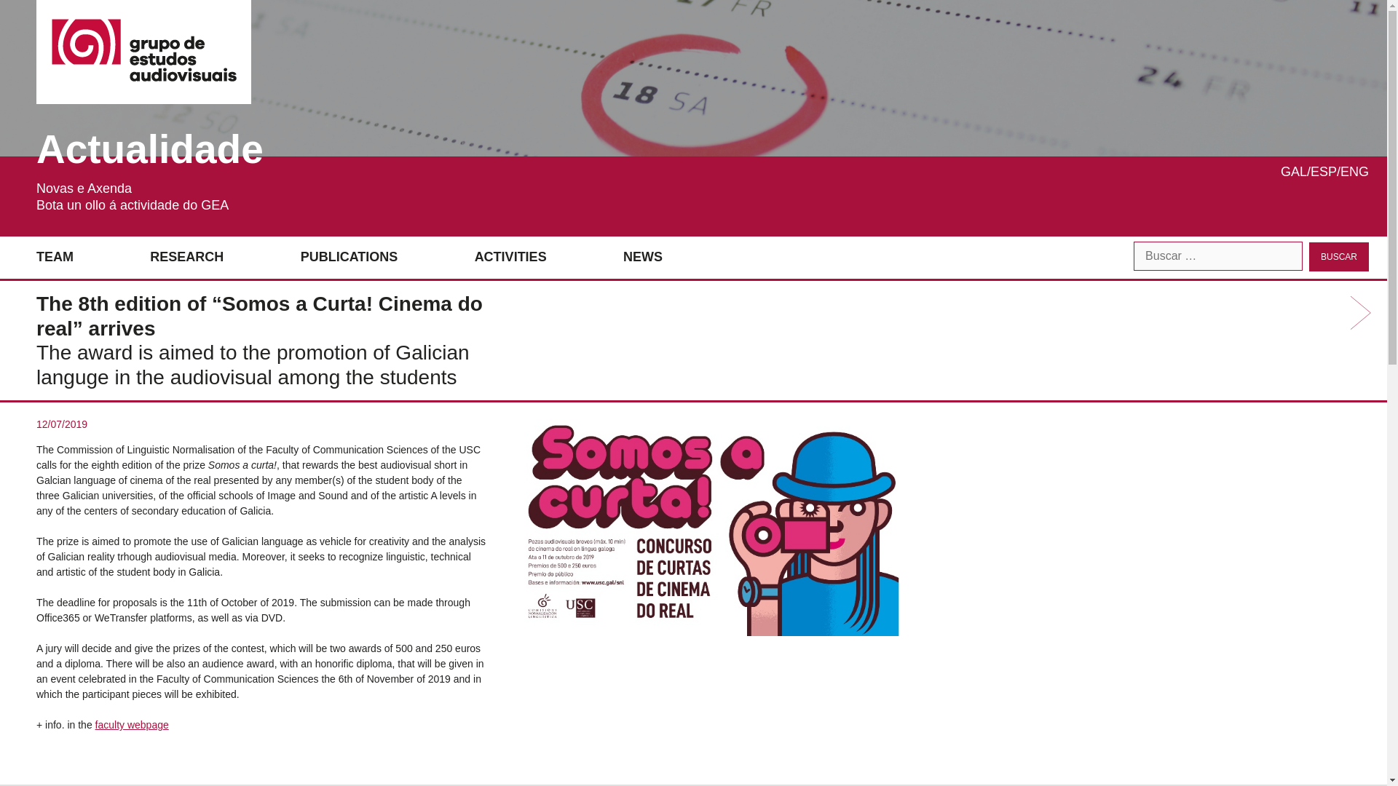  Describe the element at coordinates (186, 258) in the screenshot. I see `RESEARCH` at that location.